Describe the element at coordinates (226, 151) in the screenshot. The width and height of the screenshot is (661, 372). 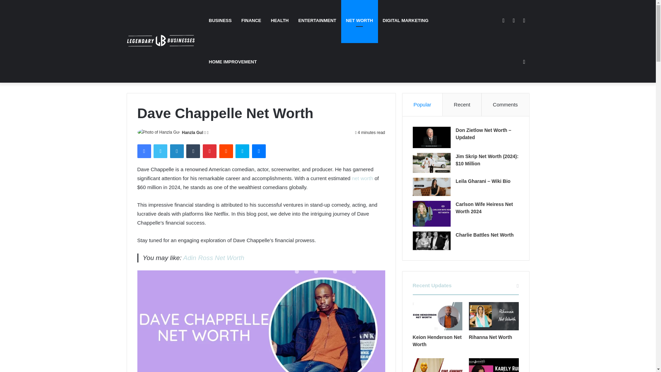
I see `Reddit` at that location.